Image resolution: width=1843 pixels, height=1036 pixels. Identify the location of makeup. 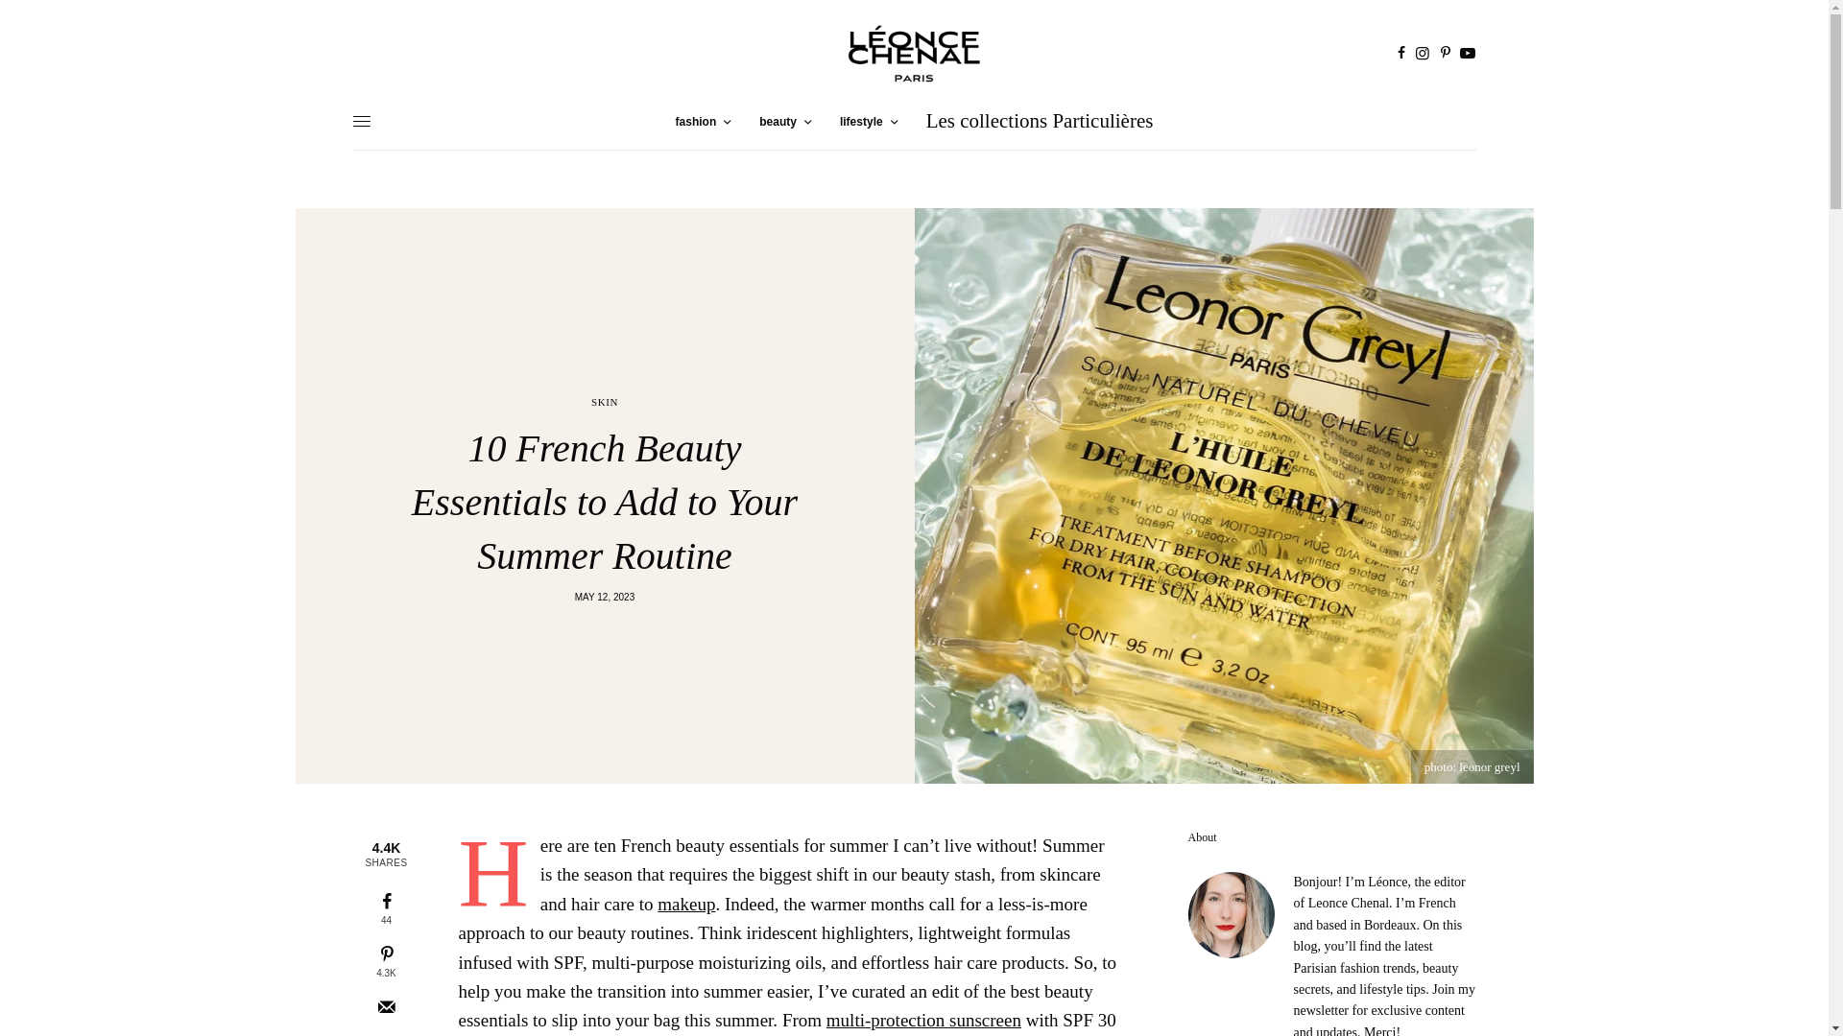
(685, 904).